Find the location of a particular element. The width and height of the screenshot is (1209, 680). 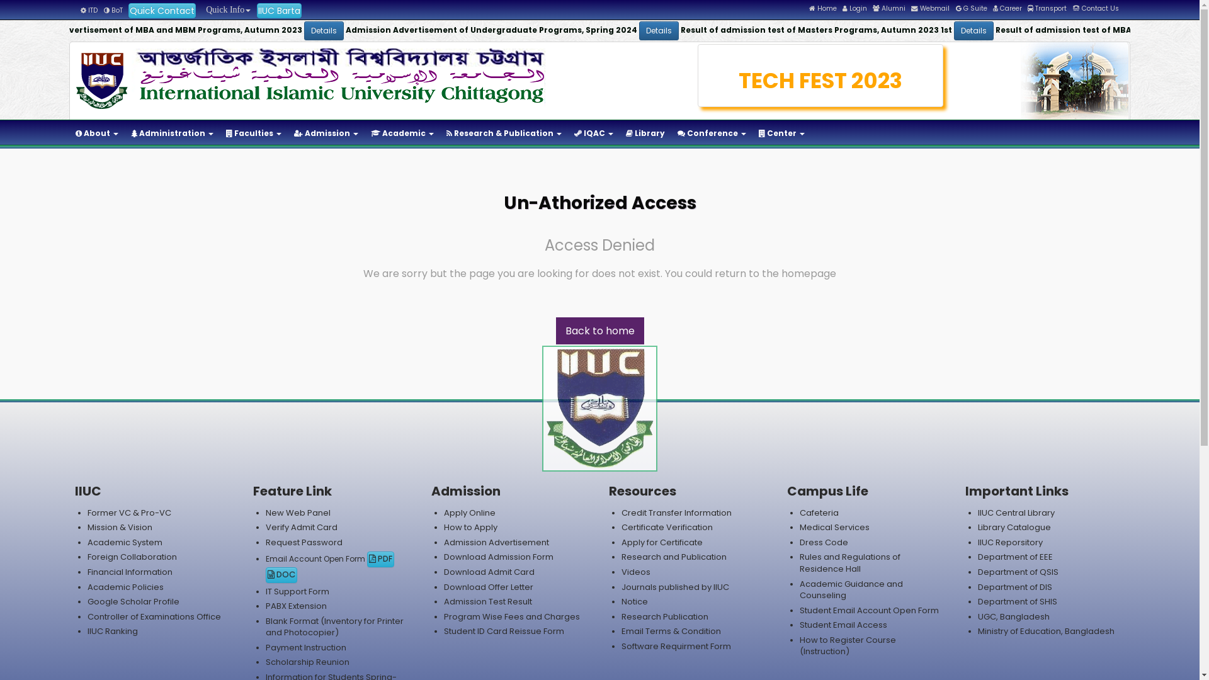

Academic System is located at coordinates (125, 543).